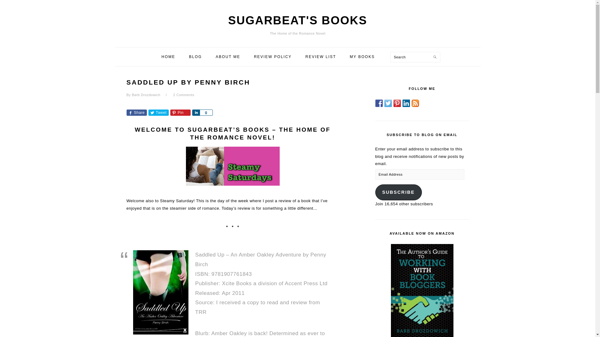 The height and width of the screenshot is (337, 600). What do you see at coordinates (397, 103) in the screenshot?
I see `Our board on Pinterest` at bounding box center [397, 103].